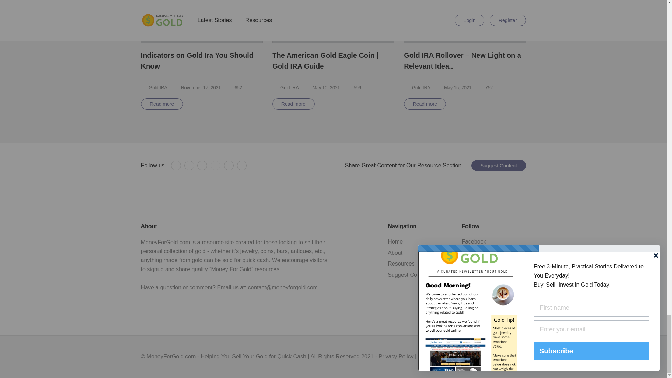 The image size is (672, 378). Describe the element at coordinates (425, 104) in the screenshot. I see `Read more` at that location.